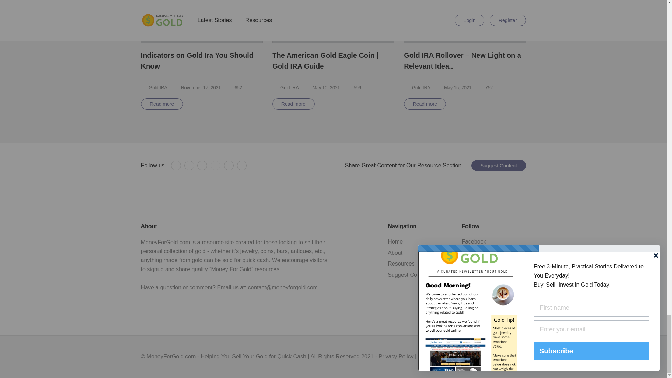 The image size is (672, 378). Describe the element at coordinates (425, 104) in the screenshot. I see `Read more` at that location.